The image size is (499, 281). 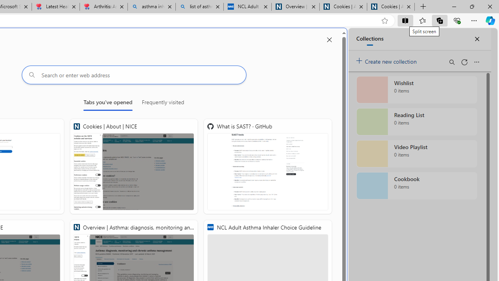 What do you see at coordinates (151, 7) in the screenshot?
I see `asthma inhaler - Search` at bounding box center [151, 7].